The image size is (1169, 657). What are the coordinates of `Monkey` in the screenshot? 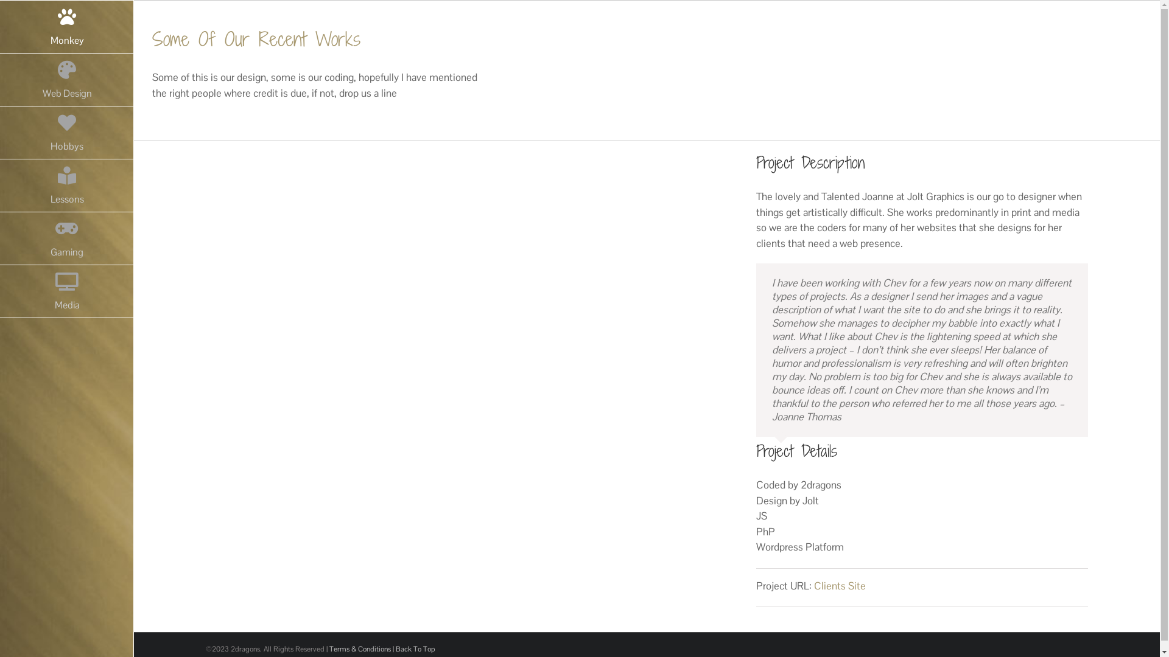 It's located at (67, 27).